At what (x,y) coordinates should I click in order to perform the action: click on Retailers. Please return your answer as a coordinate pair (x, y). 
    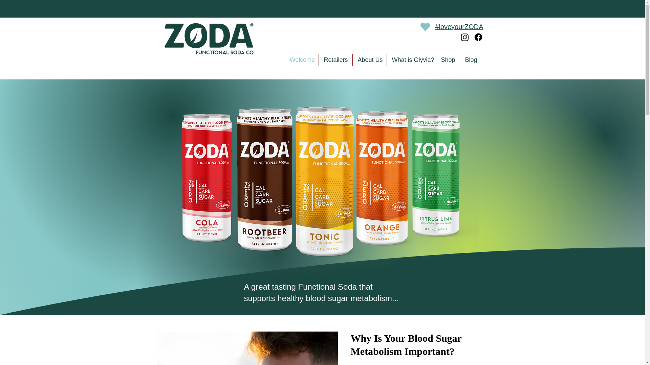
    Looking at the image, I should click on (335, 59).